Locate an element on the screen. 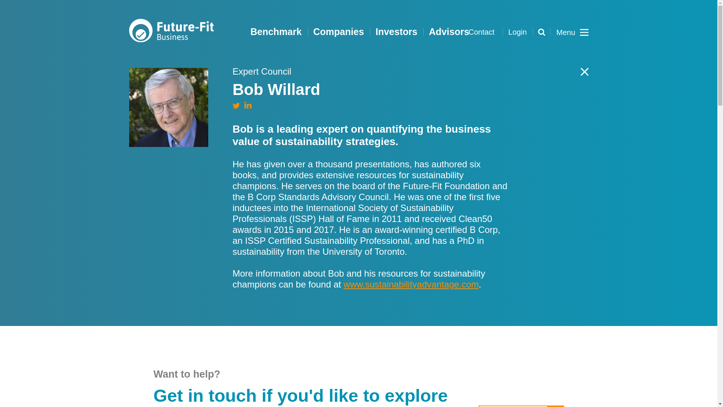 The image size is (723, 407). Investors is located at coordinates (396, 32).